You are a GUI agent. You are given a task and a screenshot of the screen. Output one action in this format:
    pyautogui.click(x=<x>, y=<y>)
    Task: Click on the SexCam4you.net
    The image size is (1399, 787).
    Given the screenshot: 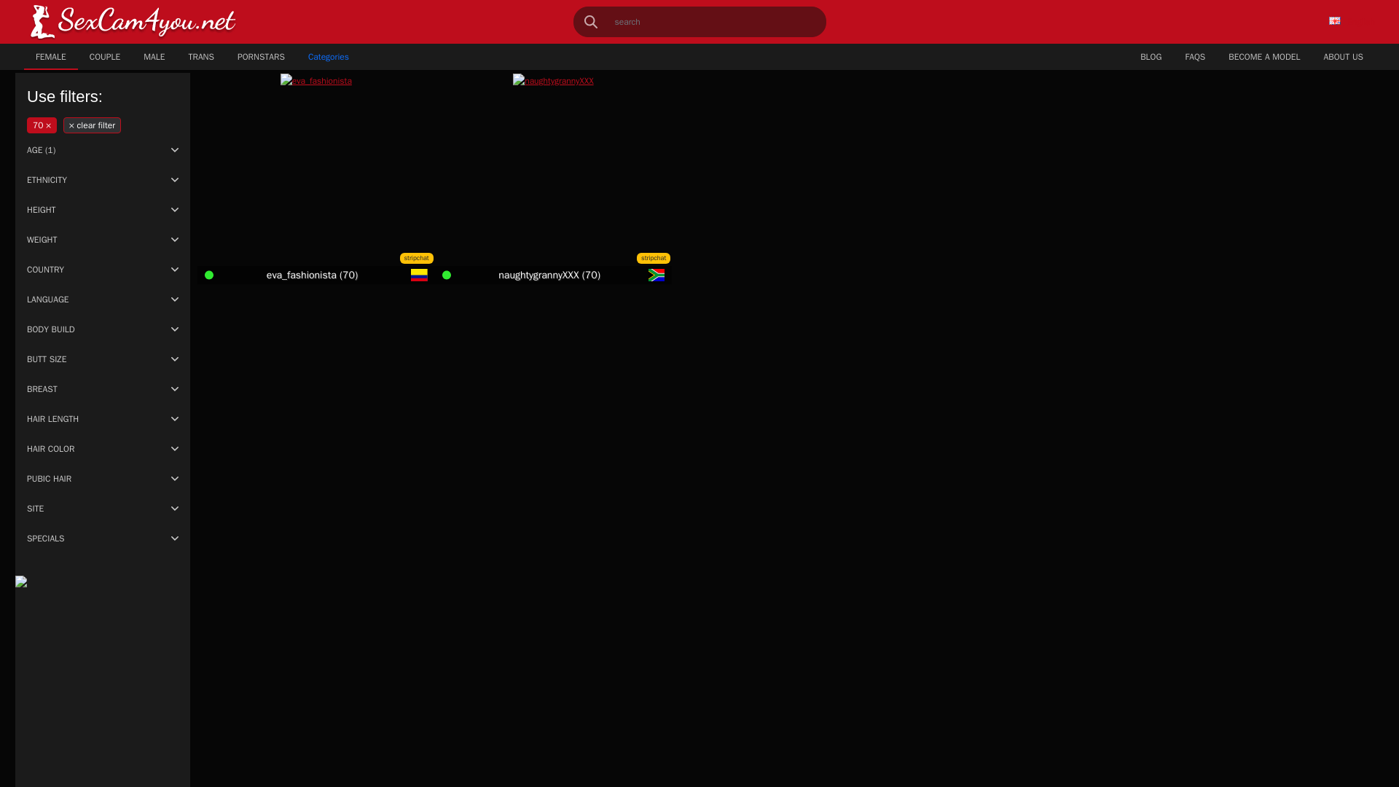 What is the action you would take?
    pyautogui.click(x=133, y=22)
    